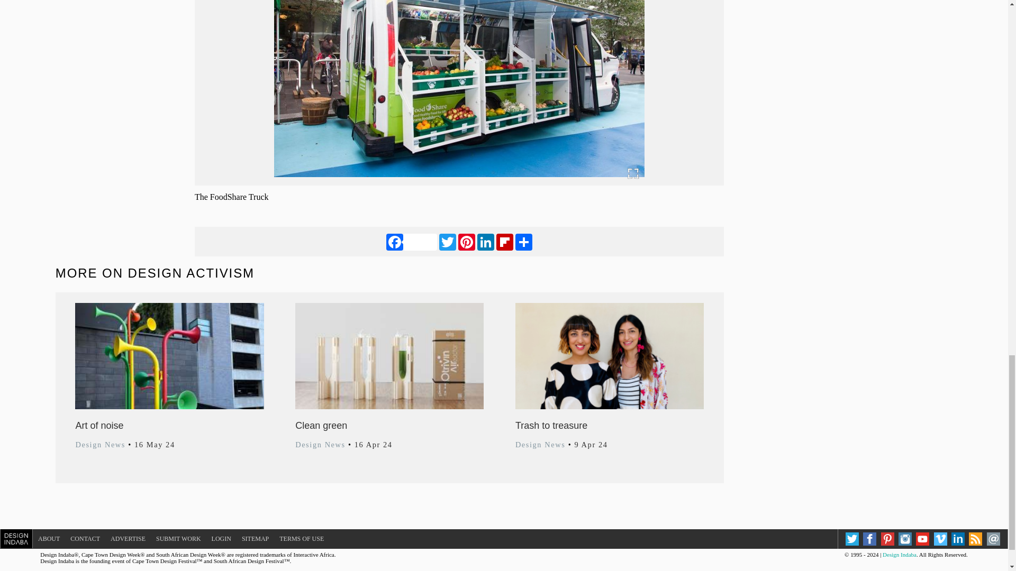 The image size is (1016, 571). What do you see at coordinates (448, 241) in the screenshot?
I see `Twitter` at bounding box center [448, 241].